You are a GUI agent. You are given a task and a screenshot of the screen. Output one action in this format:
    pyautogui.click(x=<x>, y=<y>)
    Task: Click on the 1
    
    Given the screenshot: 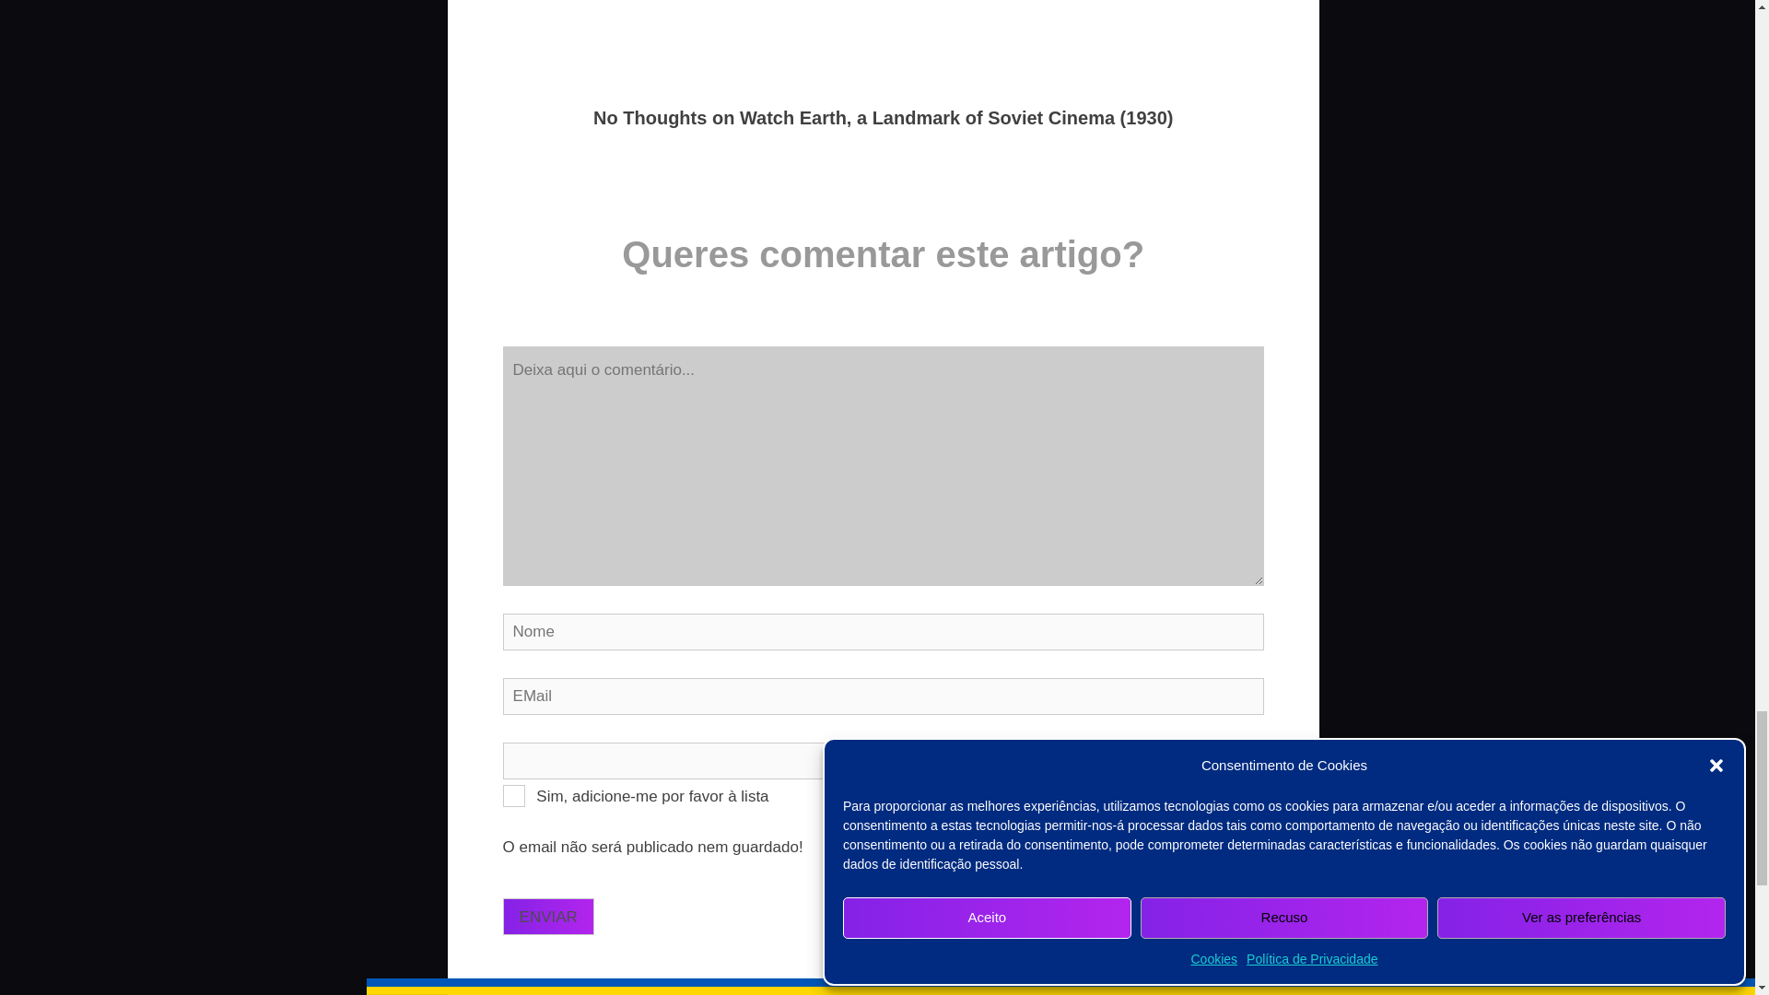 What is the action you would take?
    pyautogui.click(x=514, y=796)
    